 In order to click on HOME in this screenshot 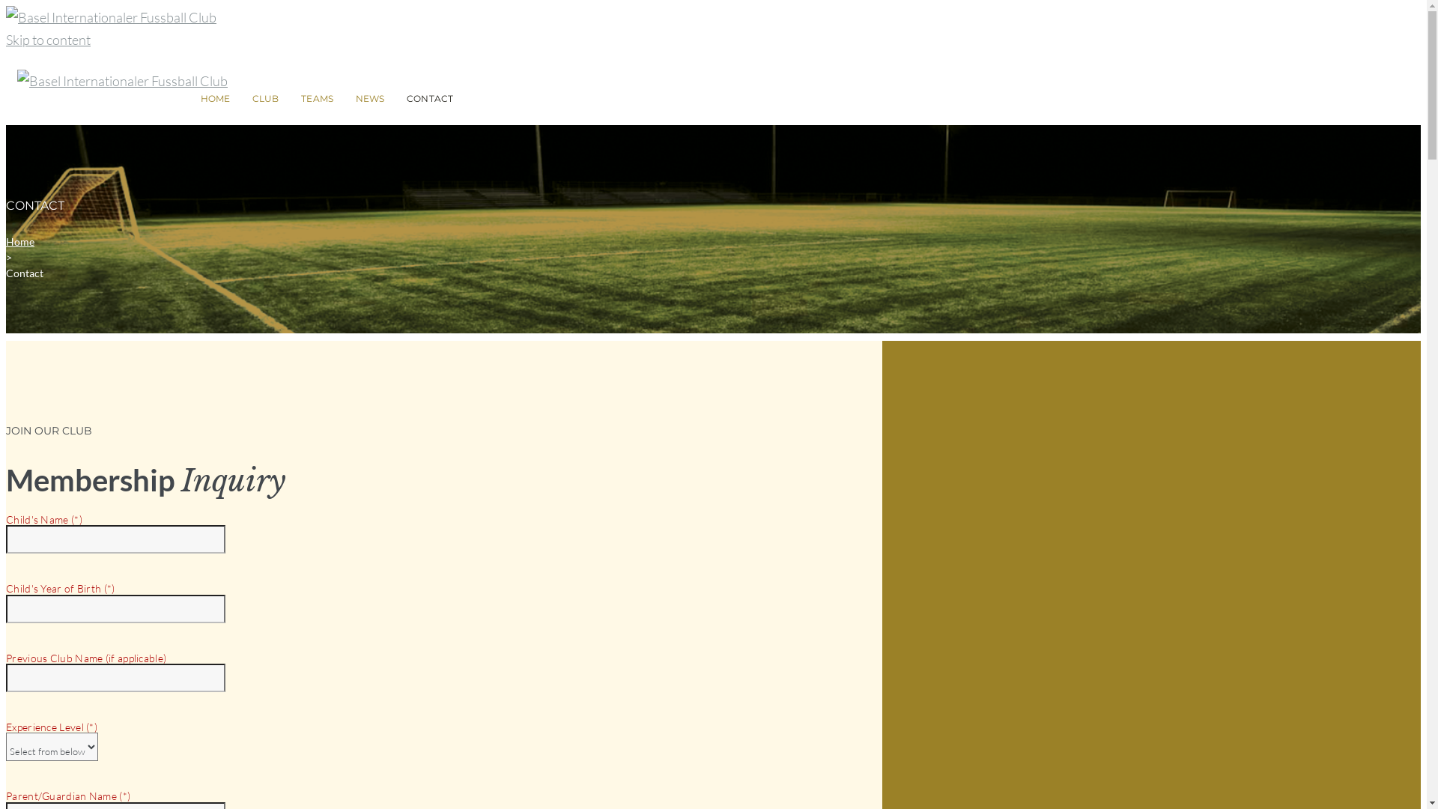, I will do `click(216, 99)`.